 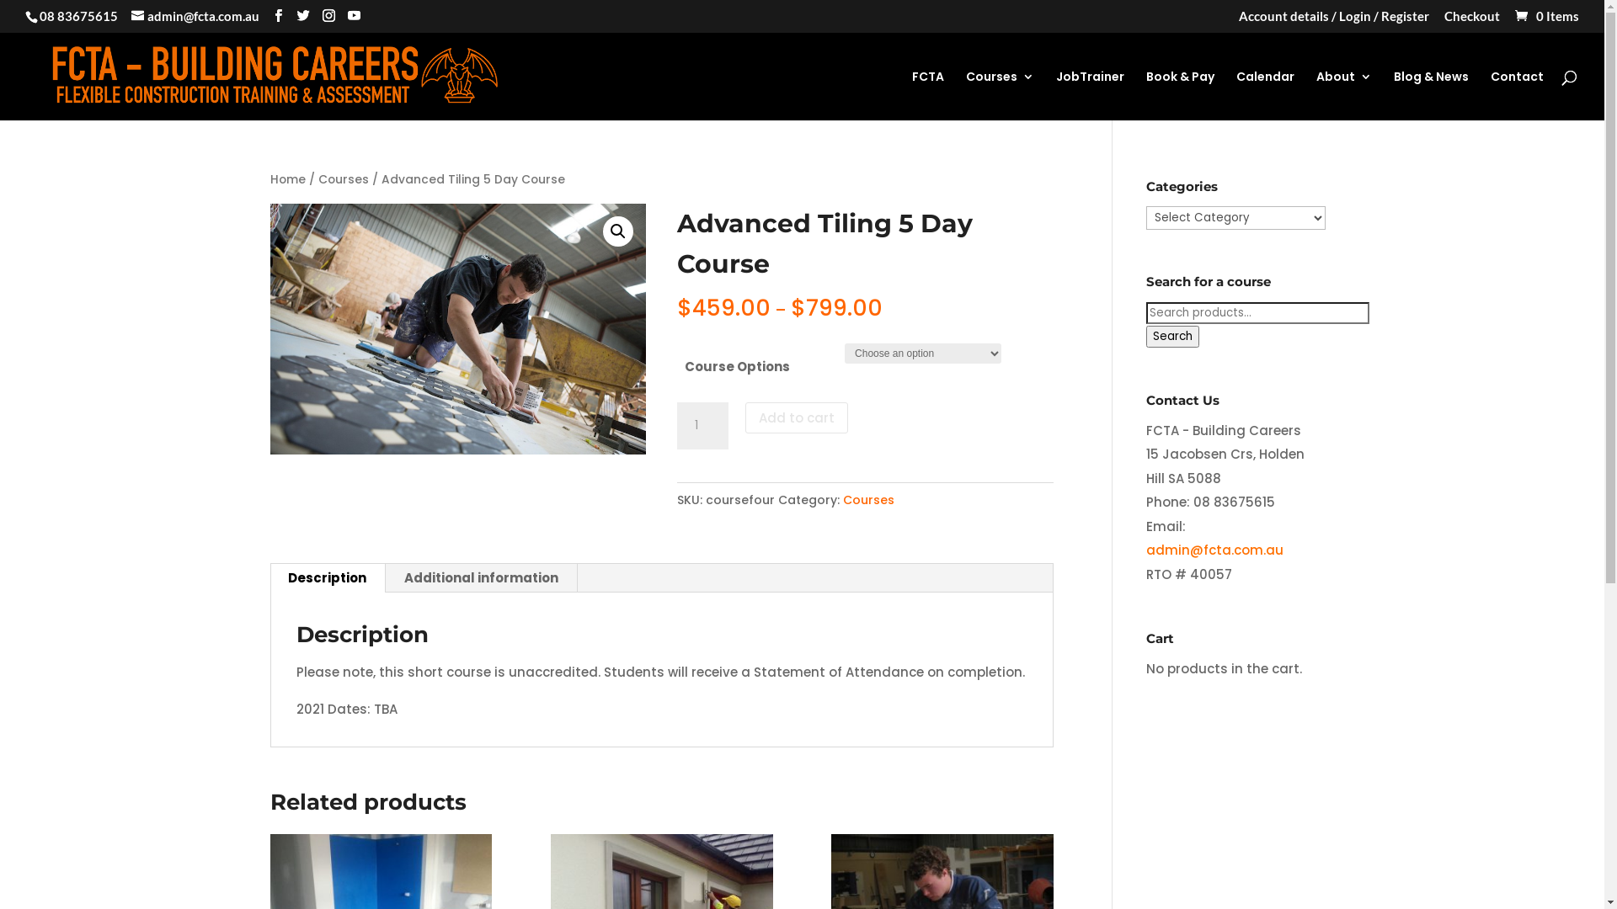 What do you see at coordinates (458, 329) in the screenshot?
I see `Advanced Tiling Flyer Image 1 copy` at bounding box center [458, 329].